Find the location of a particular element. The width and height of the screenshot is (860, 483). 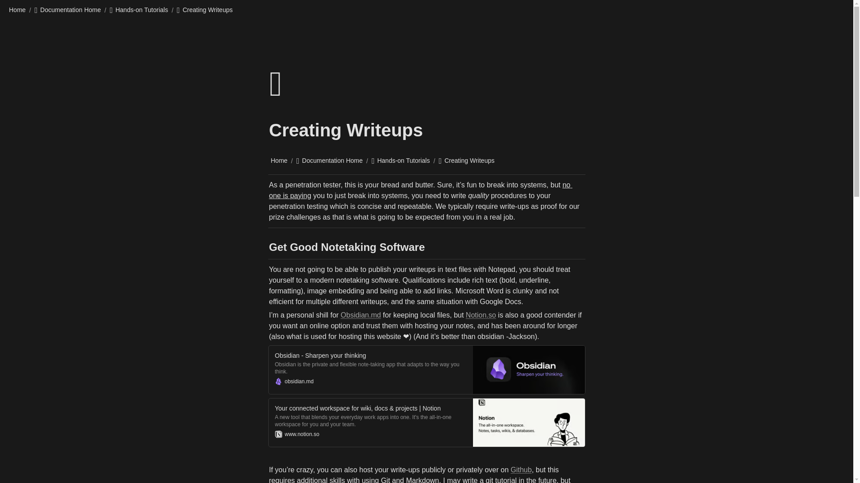

Notion.so is located at coordinates (481, 315).